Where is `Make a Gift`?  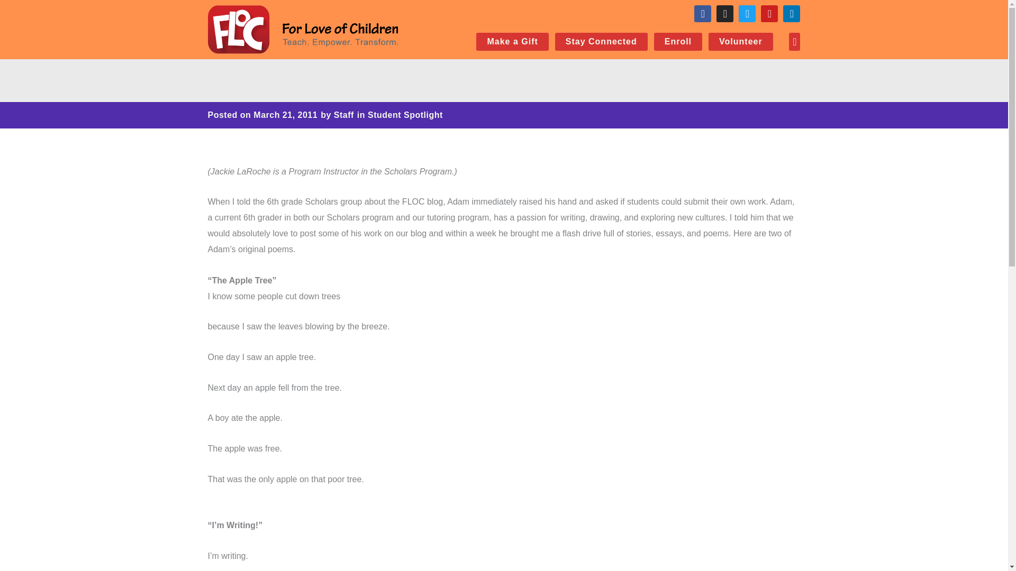
Make a Gift is located at coordinates (512, 41).